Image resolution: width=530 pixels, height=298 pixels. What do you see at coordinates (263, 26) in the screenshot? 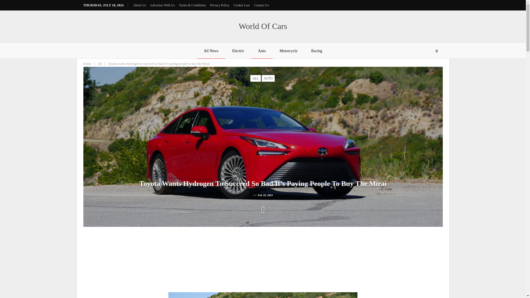
I see `World Of Cars` at bounding box center [263, 26].